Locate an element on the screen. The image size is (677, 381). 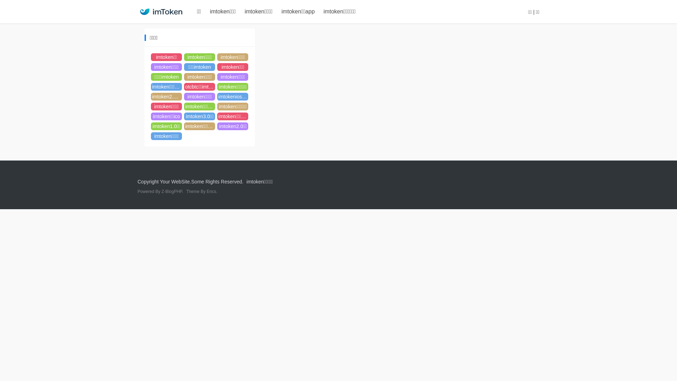
Z-BlogPHP is located at coordinates (172, 192).